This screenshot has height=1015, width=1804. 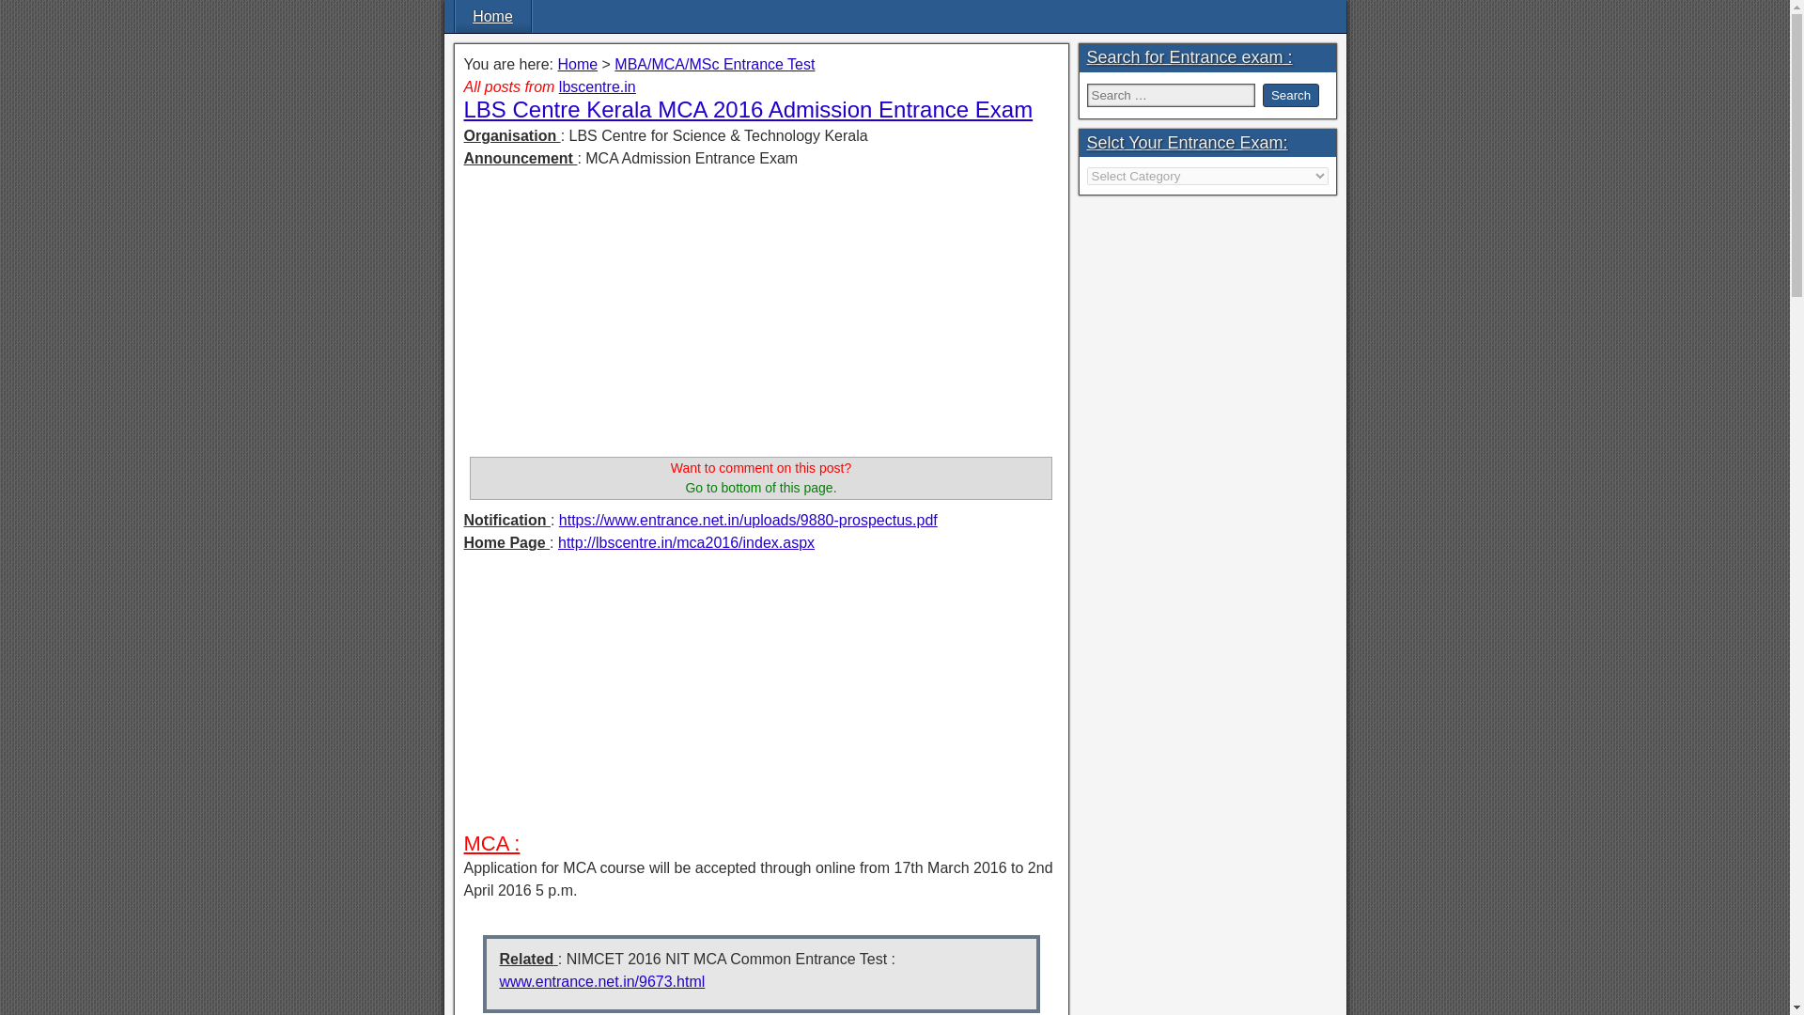 I want to click on Advertisement, so click(x=761, y=699).